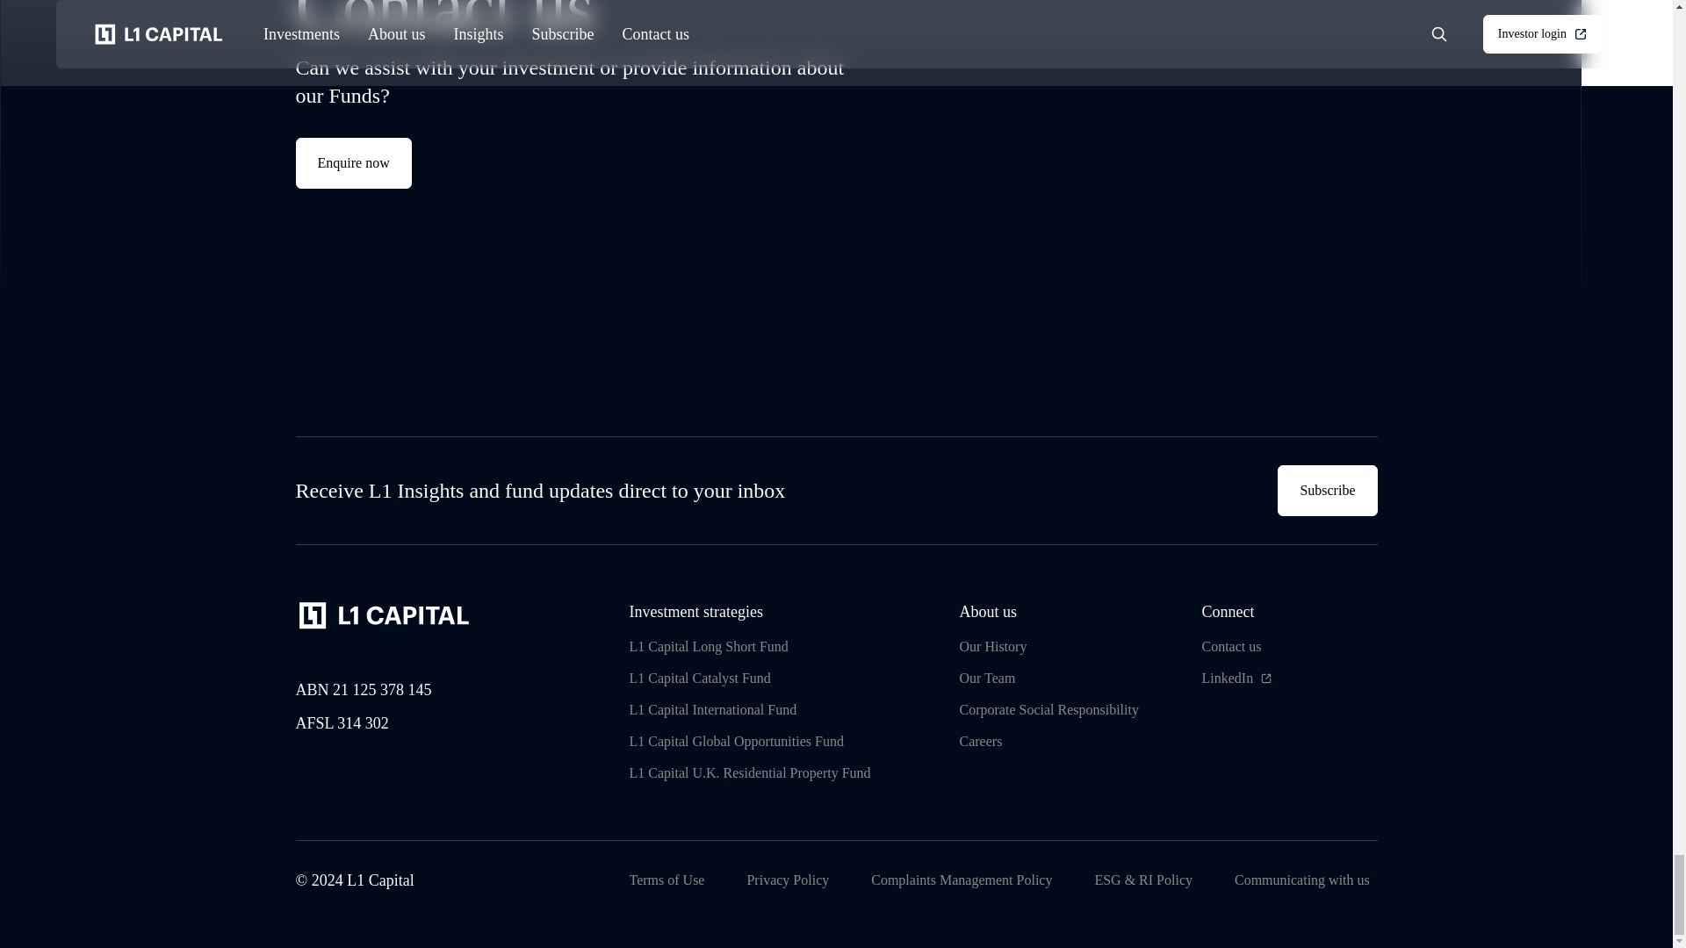 The image size is (1686, 948). What do you see at coordinates (962, 880) in the screenshot?
I see `Complaints Management Policy` at bounding box center [962, 880].